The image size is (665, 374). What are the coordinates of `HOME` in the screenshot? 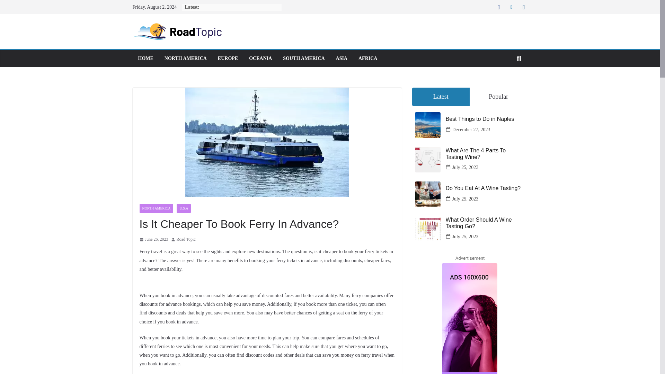 It's located at (145, 58).